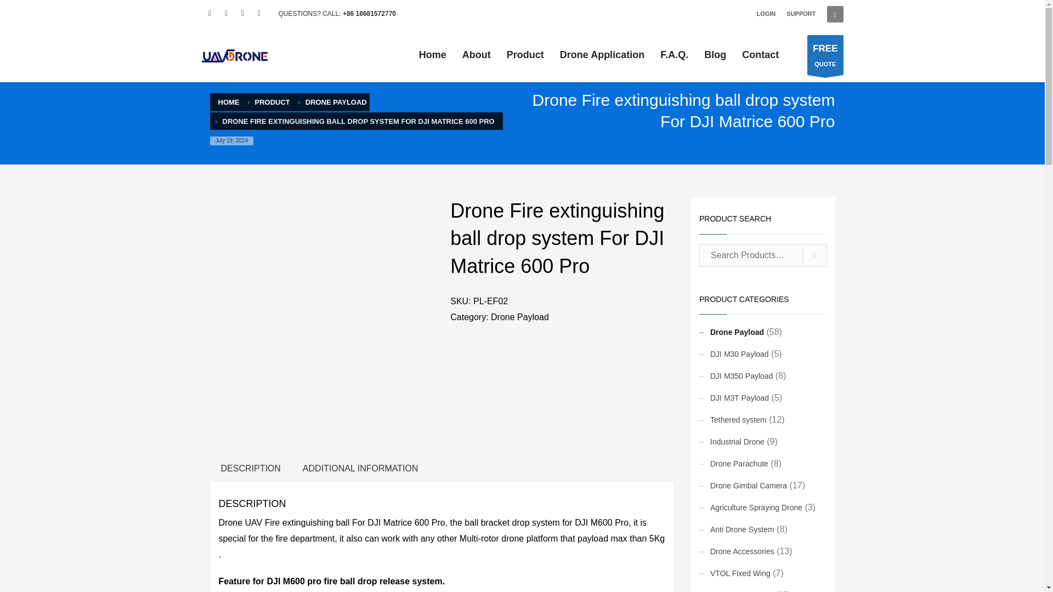 This screenshot has height=592, width=1053. What do you see at coordinates (675, 55) in the screenshot?
I see `F.A.Q.` at bounding box center [675, 55].